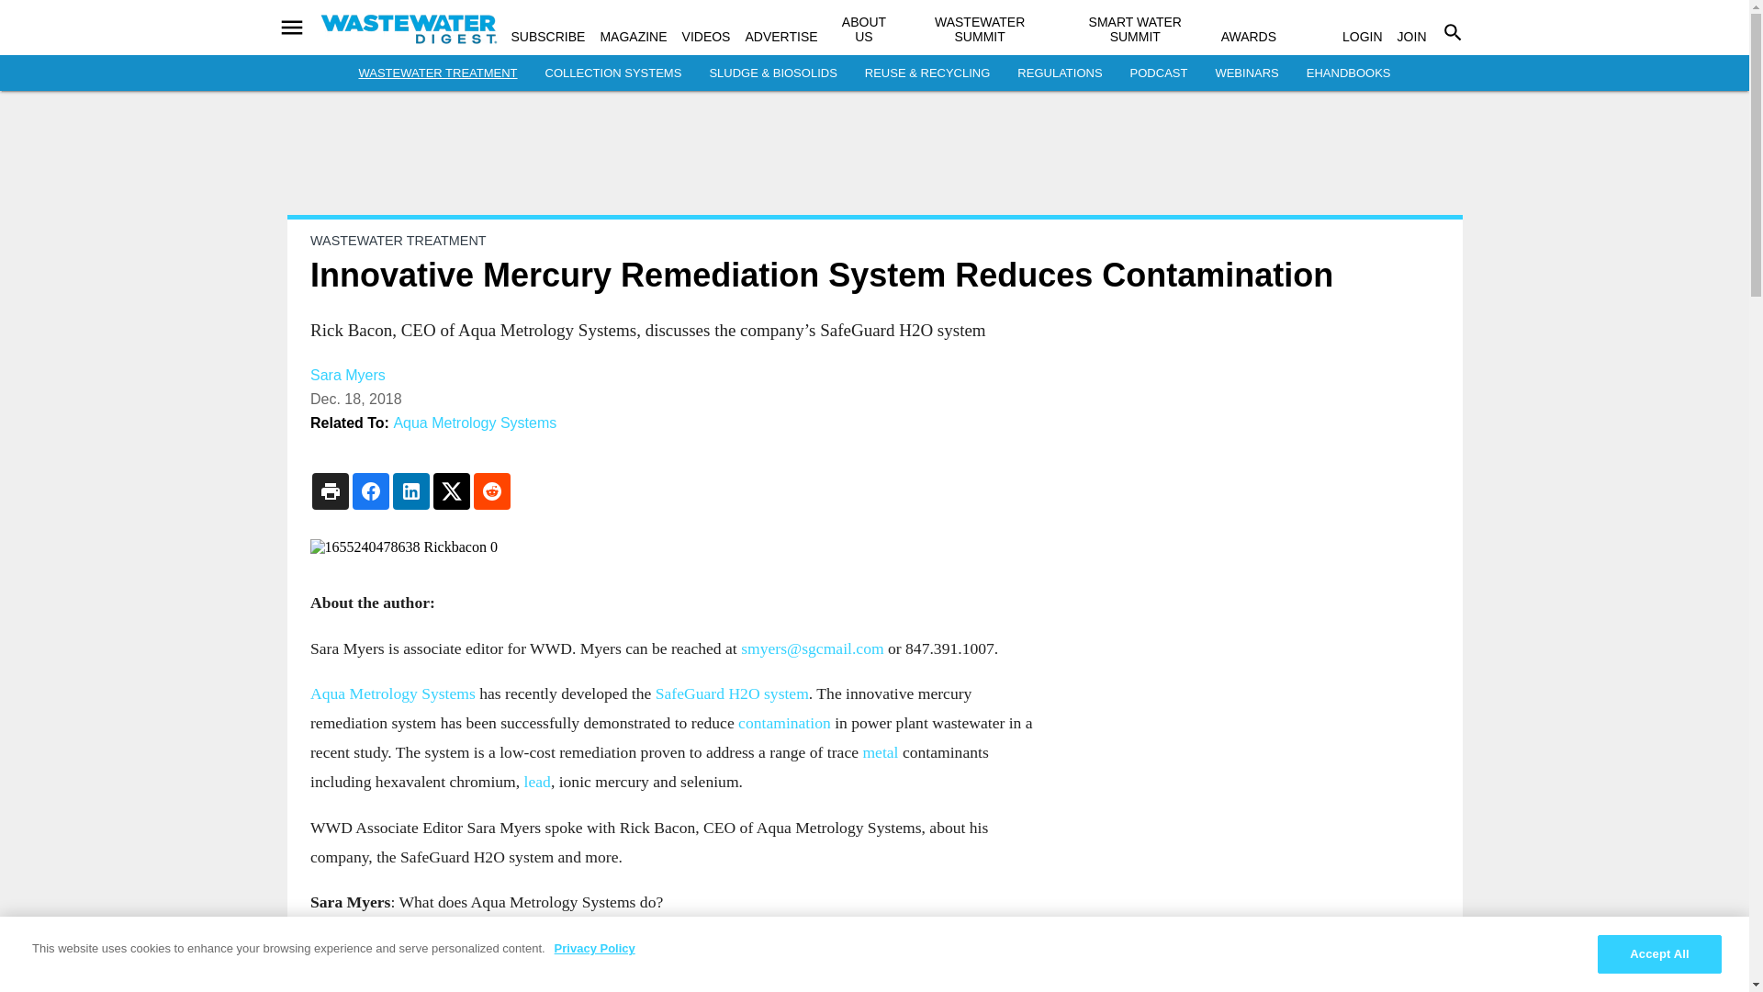 This screenshot has width=1763, height=992. Describe the element at coordinates (1249, 37) in the screenshot. I see `AWARDS` at that location.